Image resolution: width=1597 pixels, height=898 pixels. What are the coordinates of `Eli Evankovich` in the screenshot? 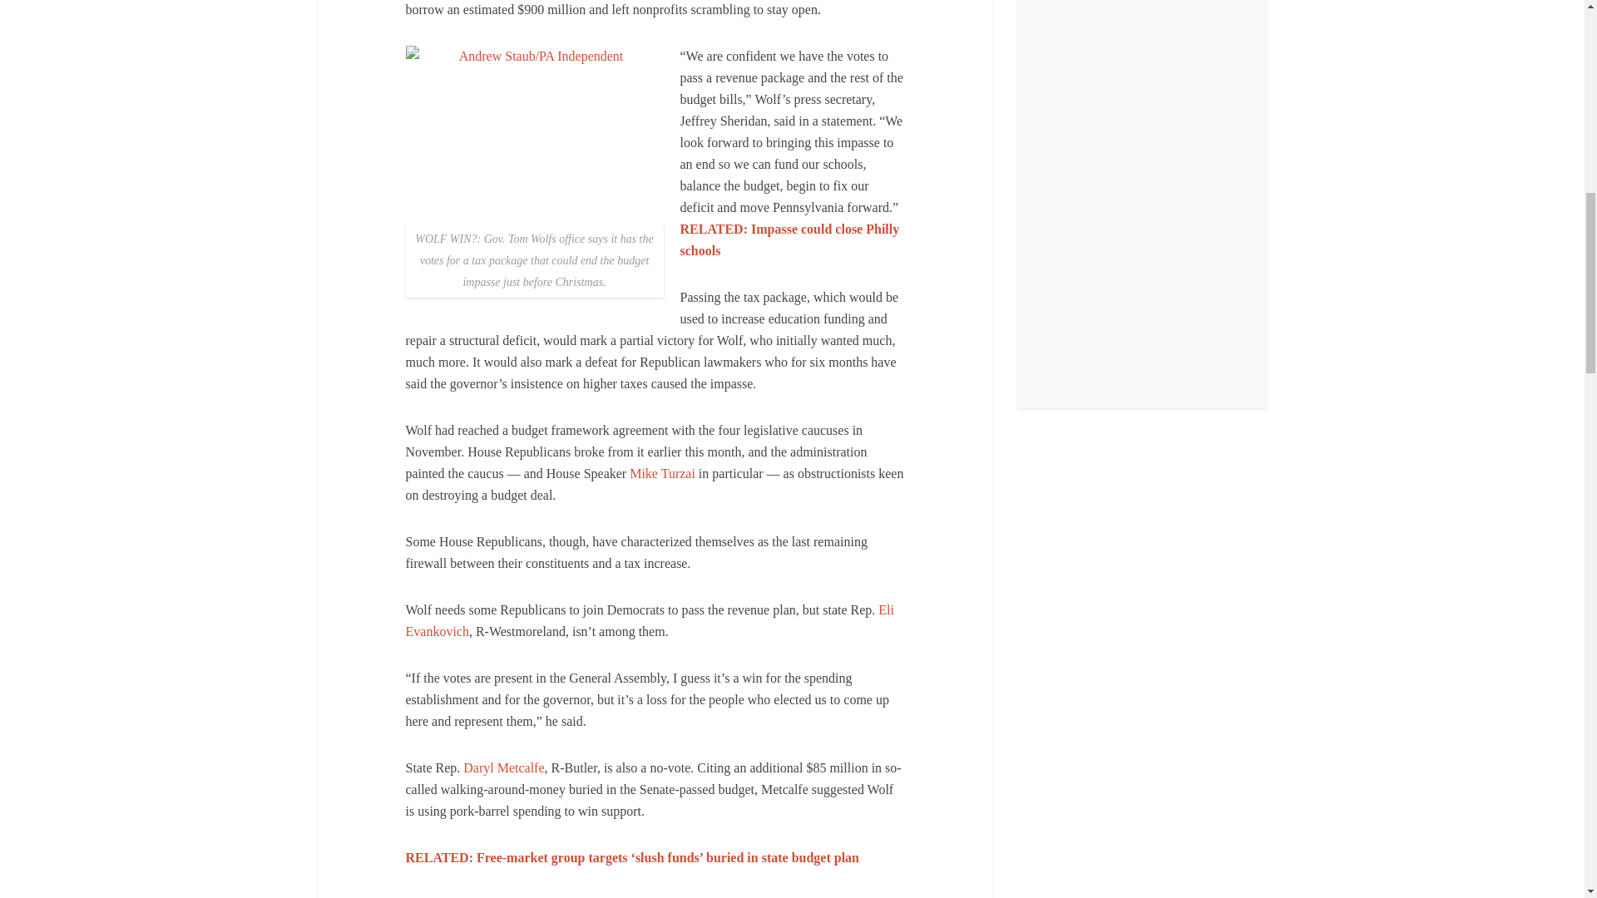 It's located at (650, 620).